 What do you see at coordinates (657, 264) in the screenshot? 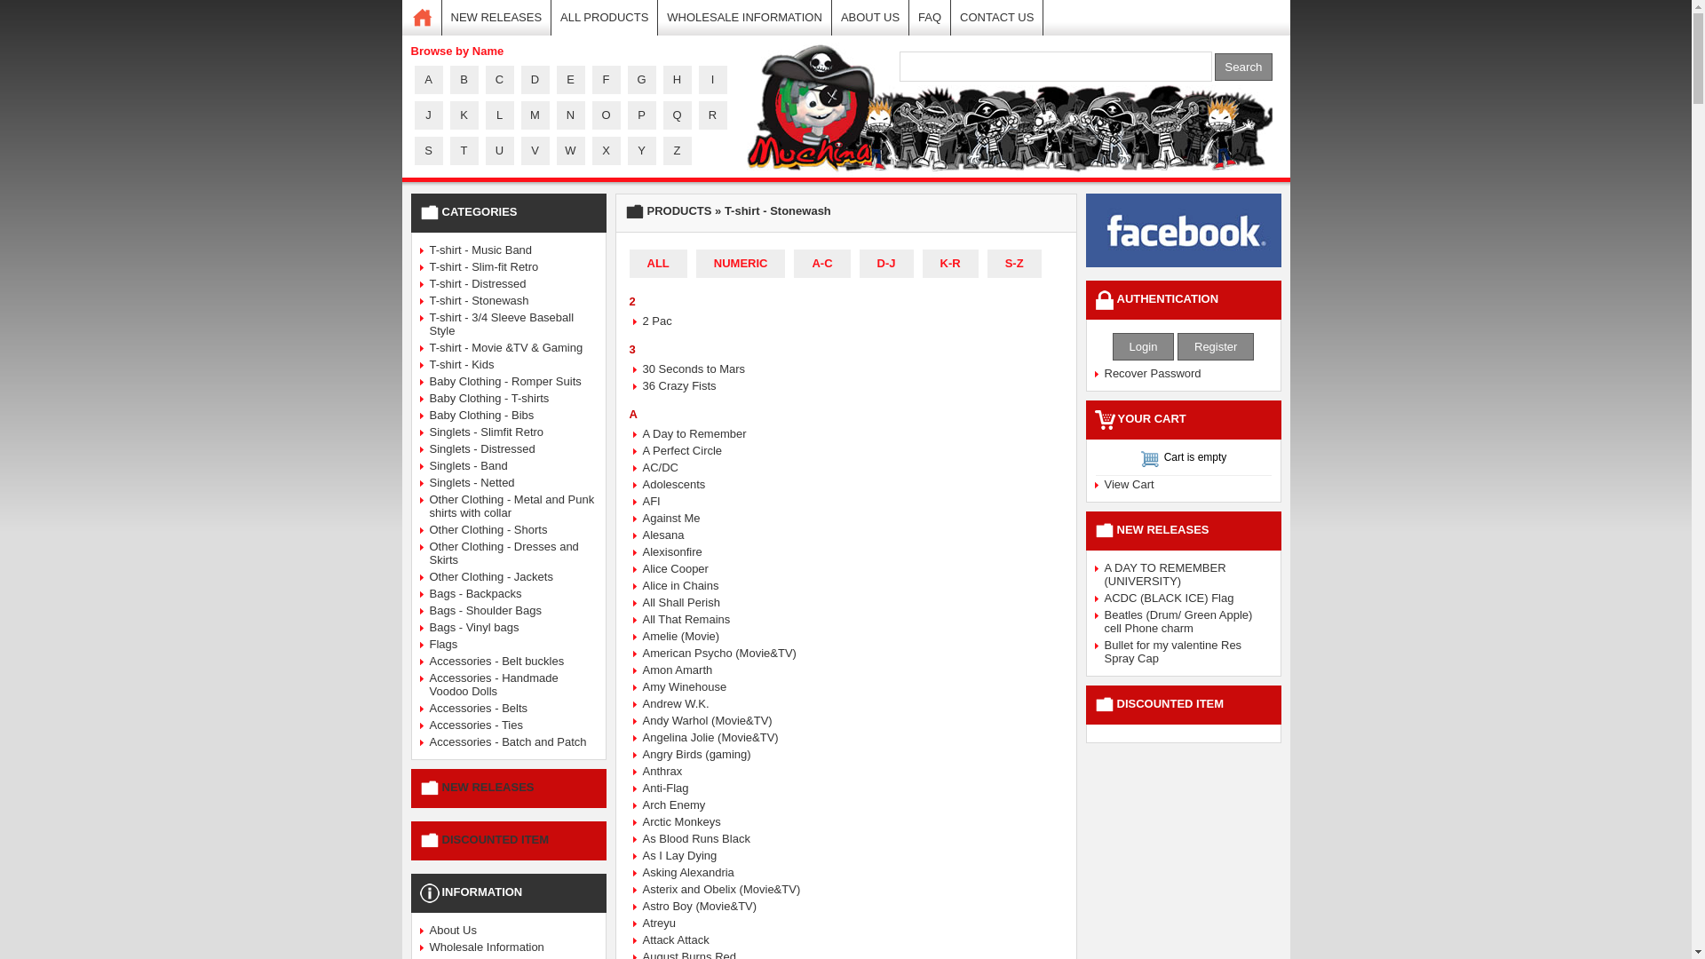
I see `ALL` at bounding box center [657, 264].